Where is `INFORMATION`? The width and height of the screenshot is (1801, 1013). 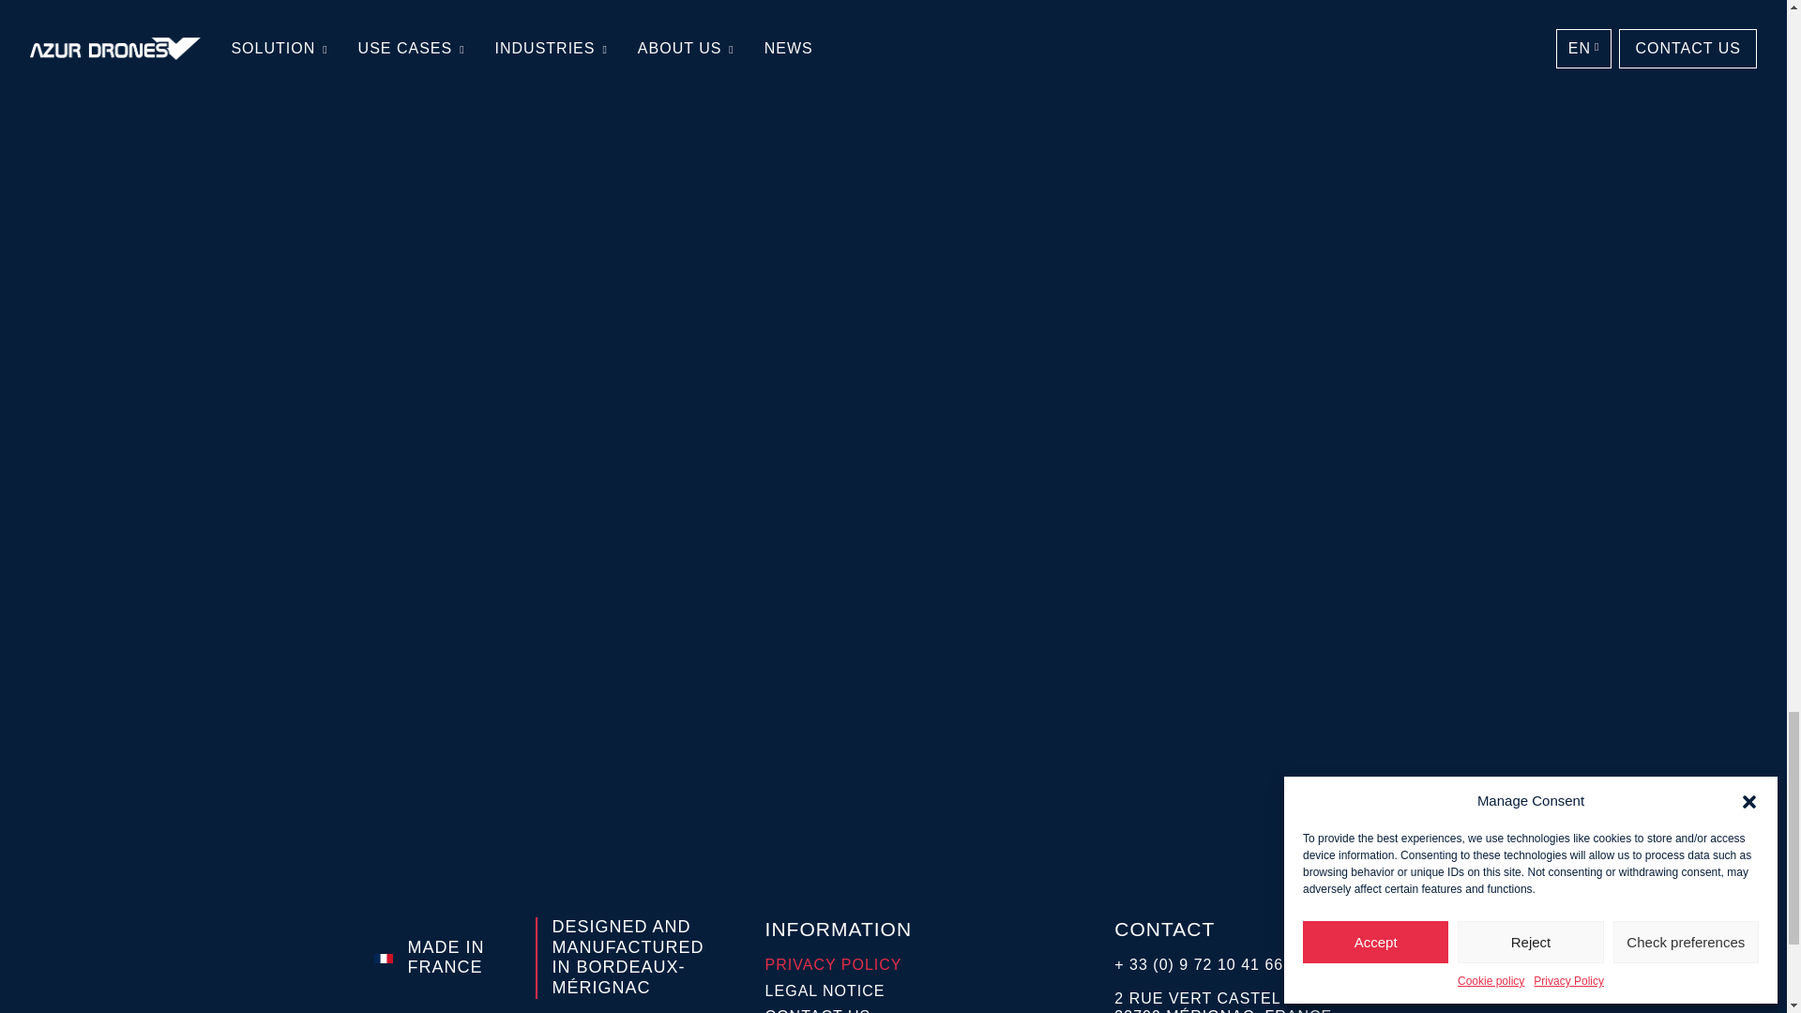
INFORMATION is located at coordinates (839, 929).